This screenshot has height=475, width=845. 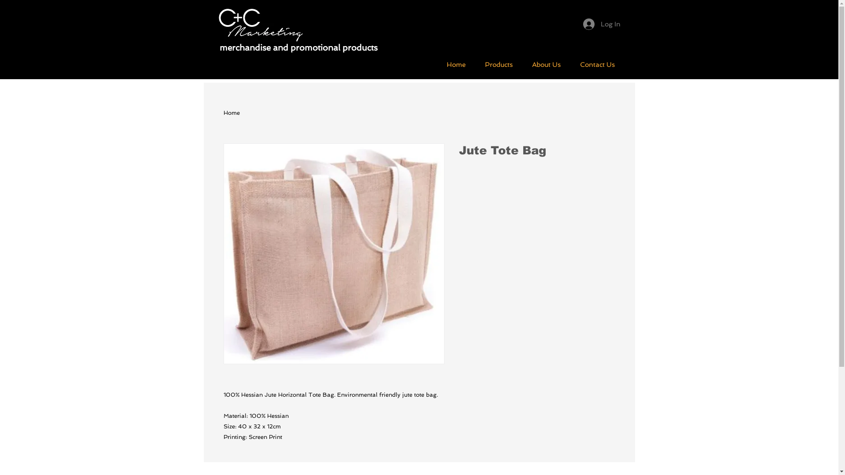 What do you see at coordinates (546, 64) in the screenshot?
I see `About Us` at bounding box center [546, 64].